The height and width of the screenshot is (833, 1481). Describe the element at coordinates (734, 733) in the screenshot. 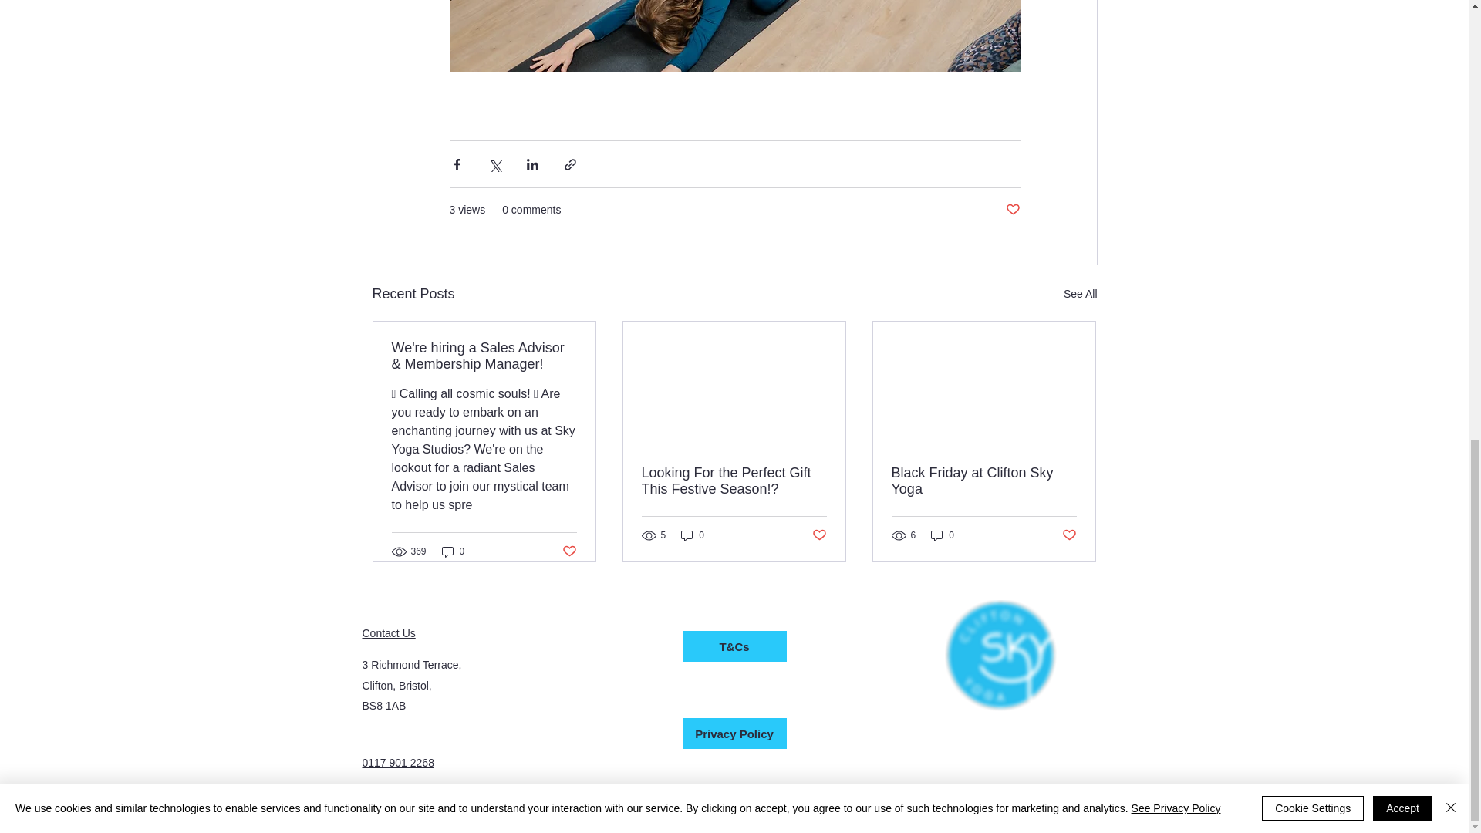

I see `Privacy Policy` at that location.